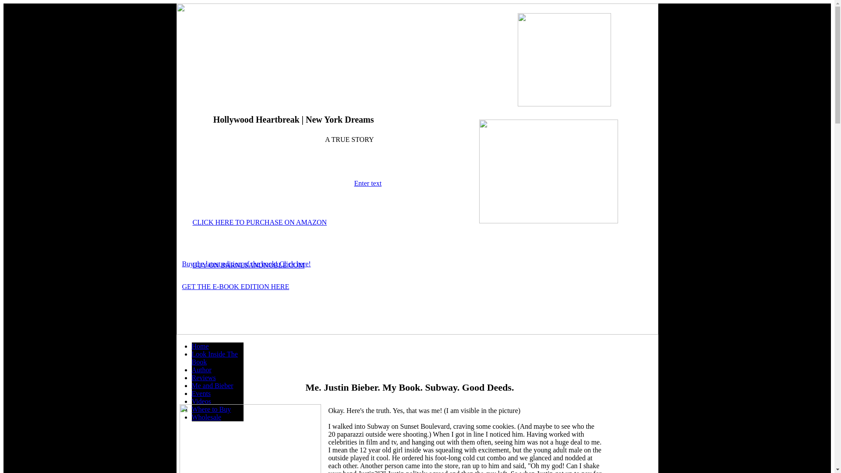 This screenshot has height=473, width=841. Describe the element at coordinates (211, 409) in the screenshot. I see `Where to Buy` at that location.